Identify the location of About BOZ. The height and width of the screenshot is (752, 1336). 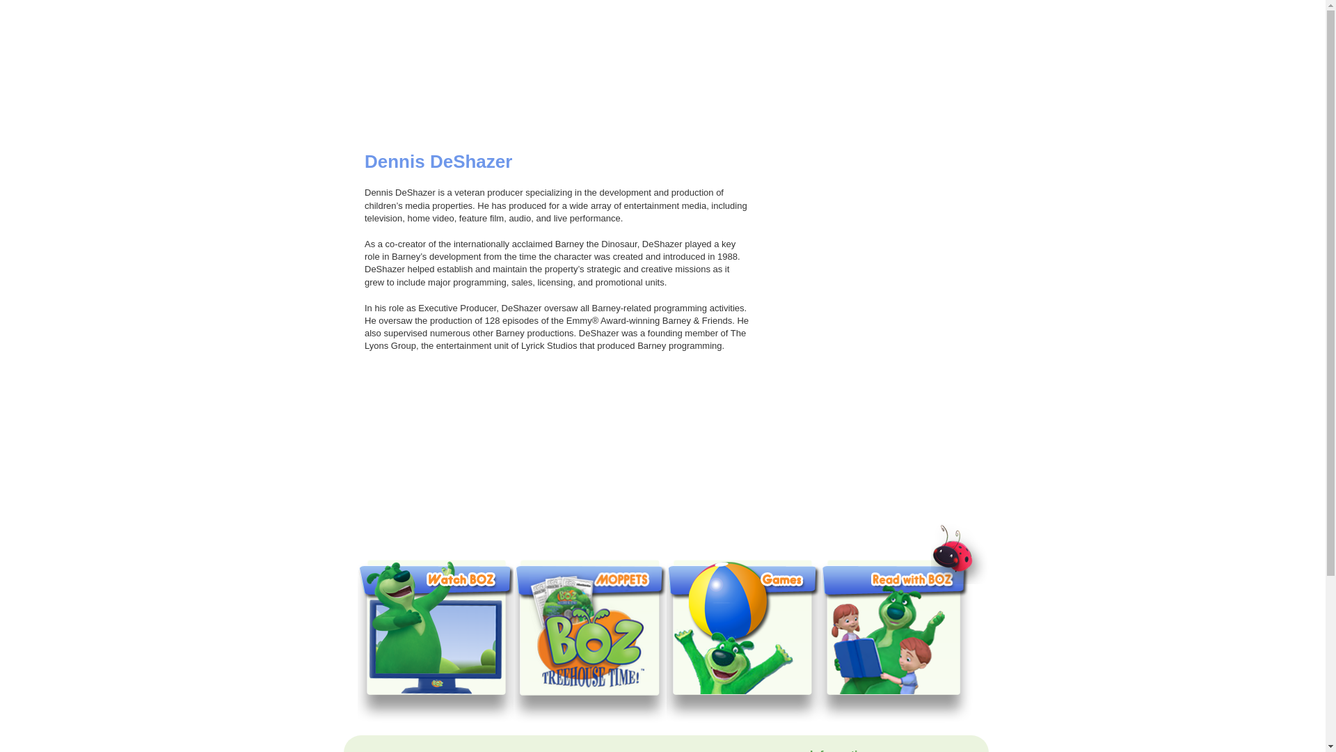
(509, 68).